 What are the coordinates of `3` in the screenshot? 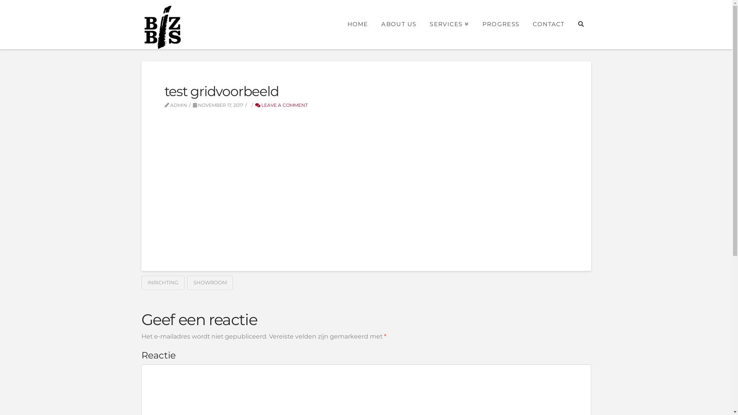 It's located at (483, 146).